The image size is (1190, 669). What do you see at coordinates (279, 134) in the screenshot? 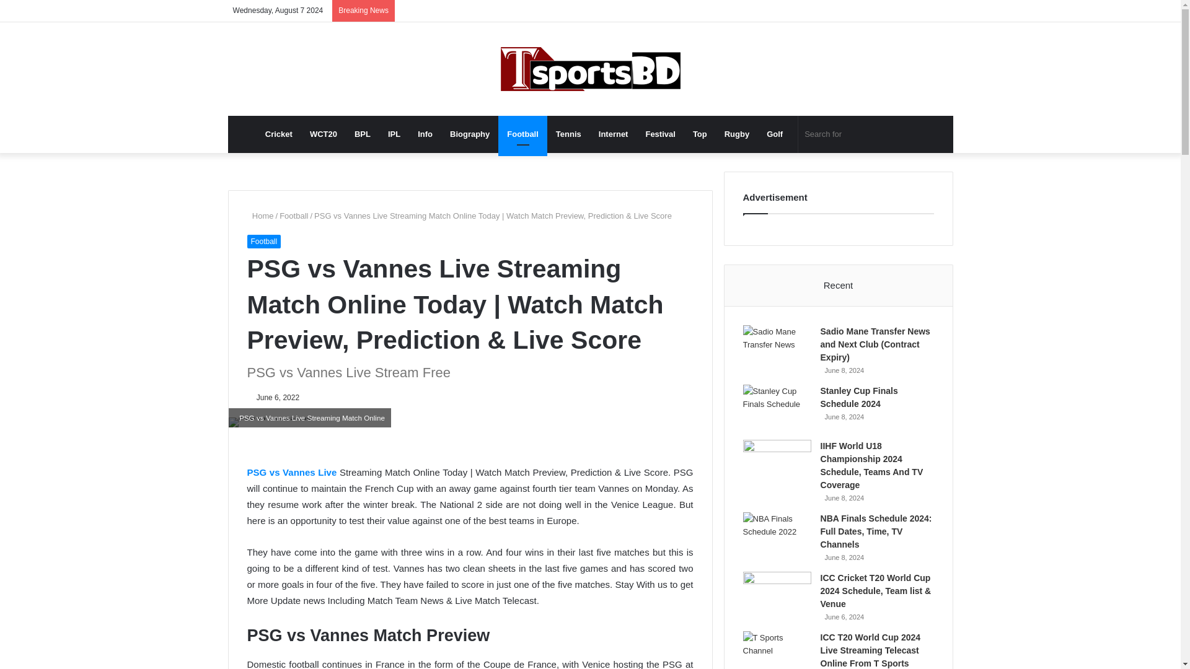
I see `Cricket` at bounding box center [279, 134].